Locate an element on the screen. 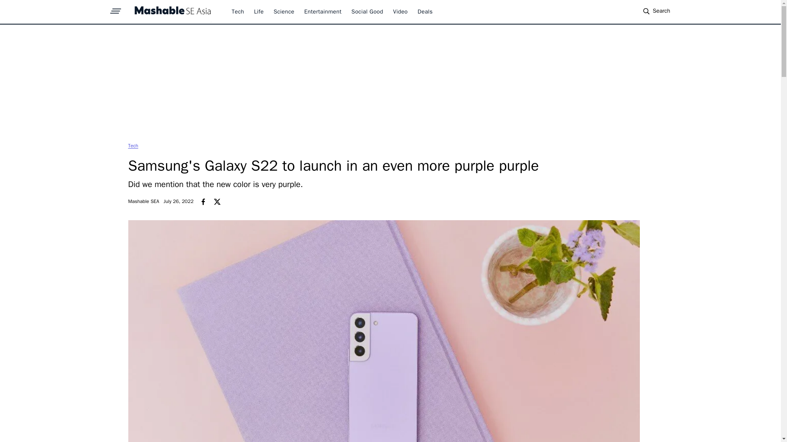 The width and height of the screenshot is (787, 442). Deals is located at coordinates (425, 11).